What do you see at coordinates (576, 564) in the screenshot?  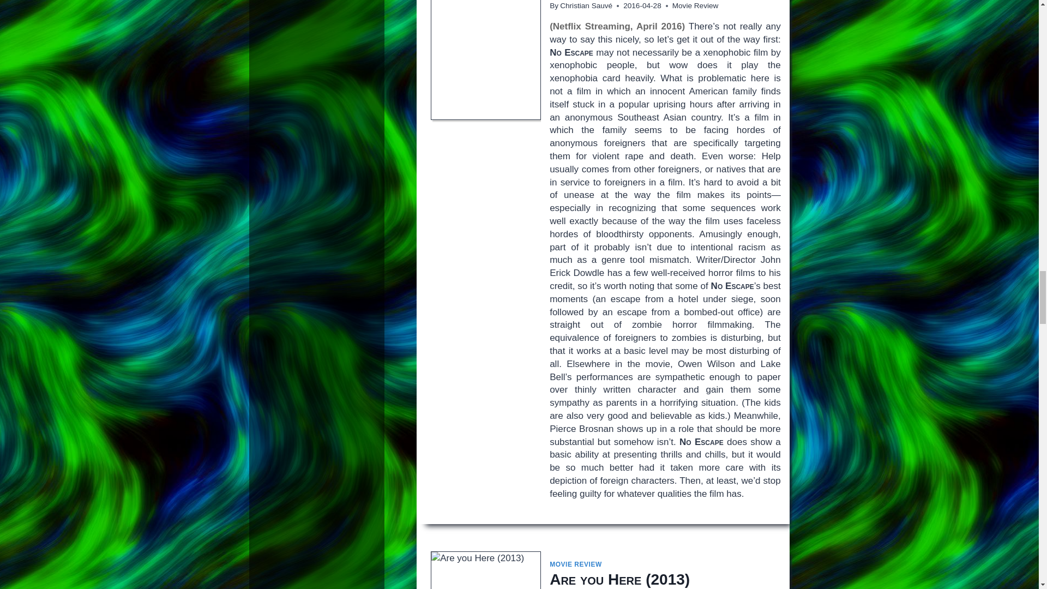 I see `MOVIE REVIEW` at bounding box center [576, 564].